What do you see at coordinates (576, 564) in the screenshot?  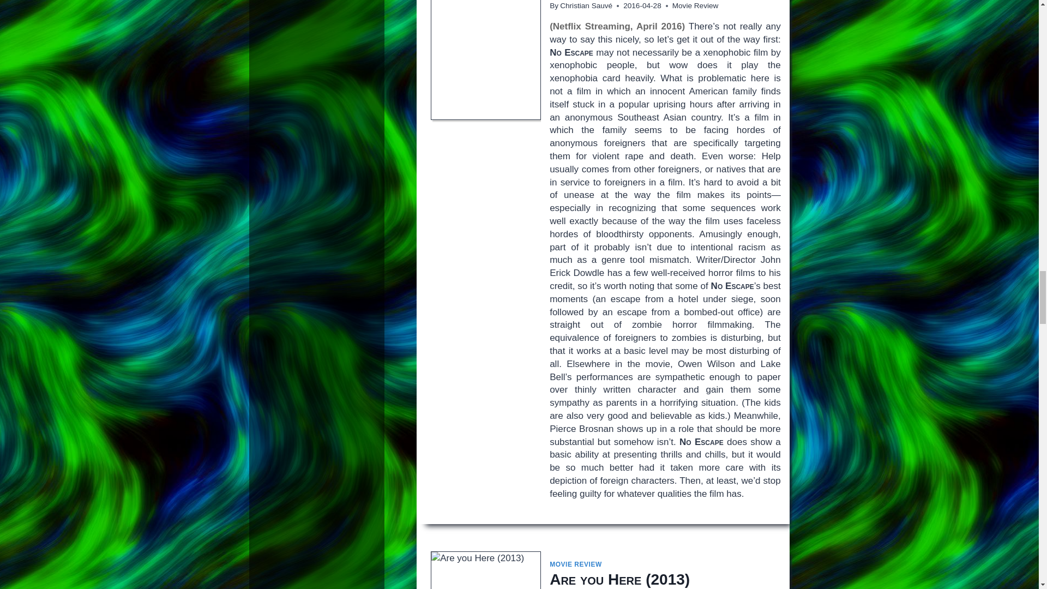 I see `MOVIE REVIEW` at bounding box center [576, 564].